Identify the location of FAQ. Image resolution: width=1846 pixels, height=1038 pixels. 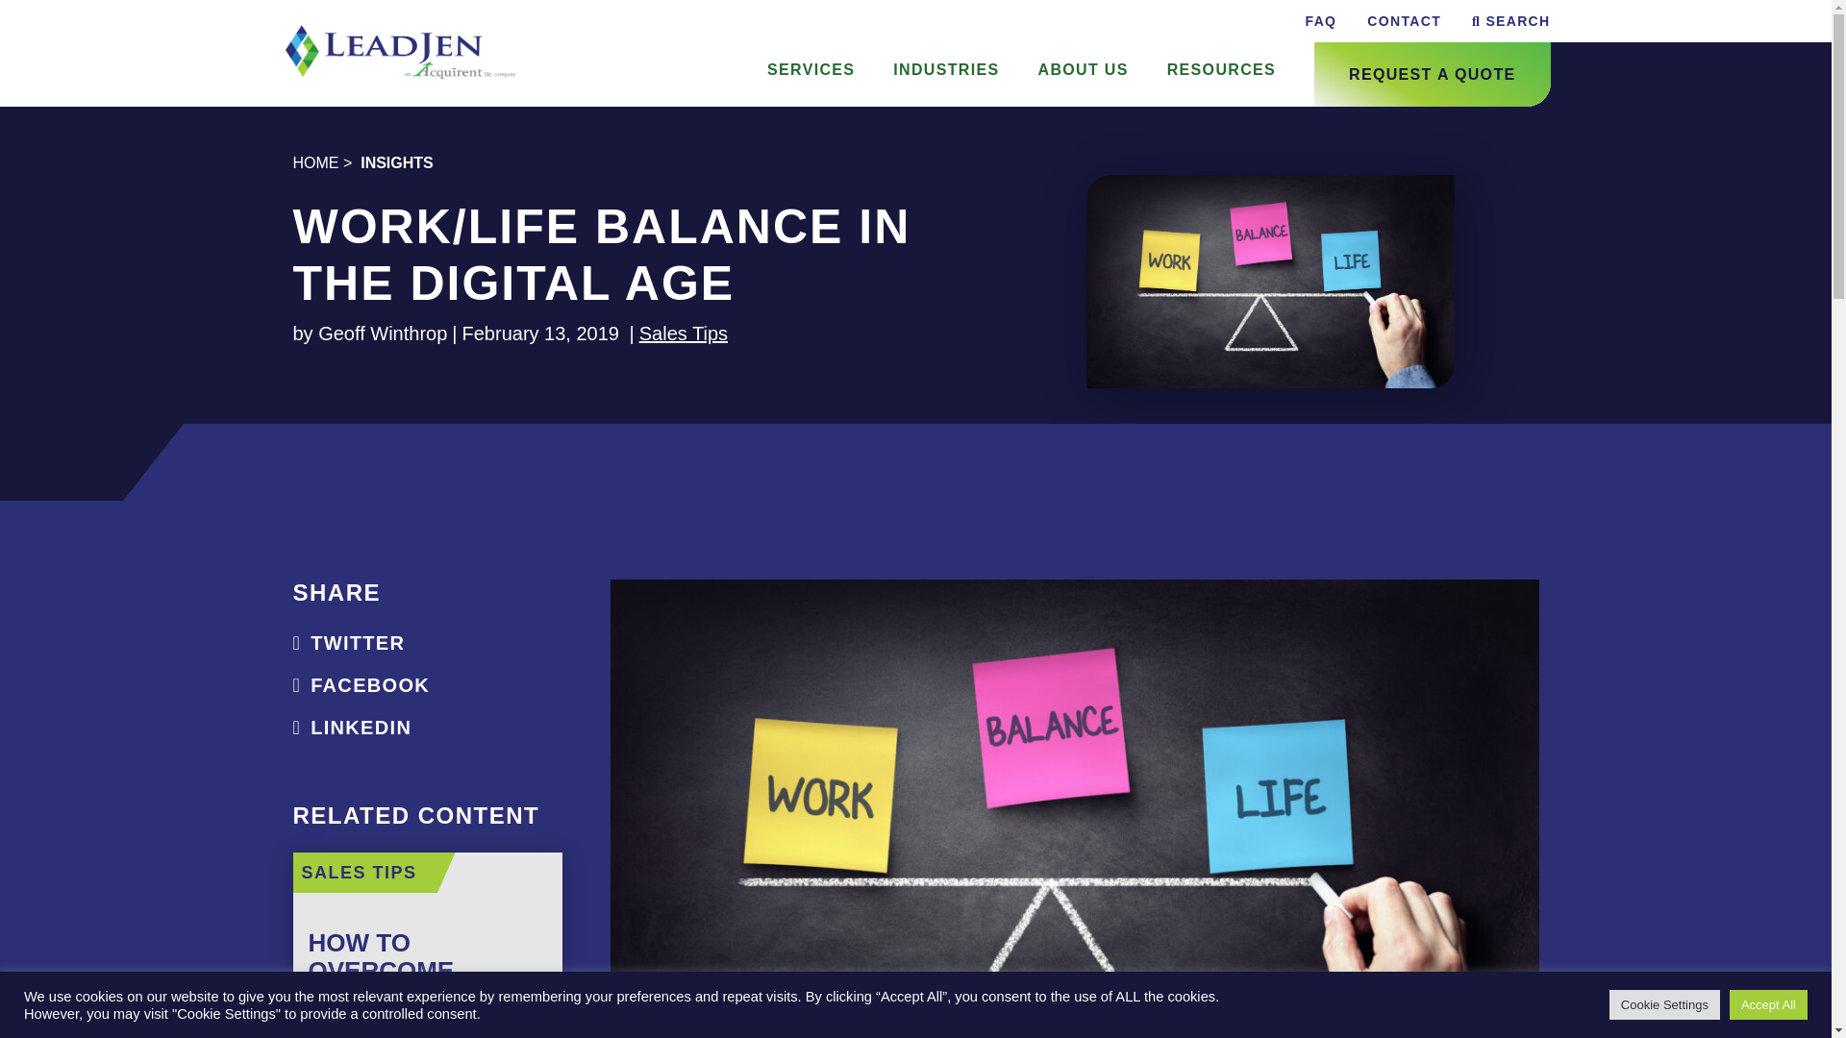
(1313, 21).